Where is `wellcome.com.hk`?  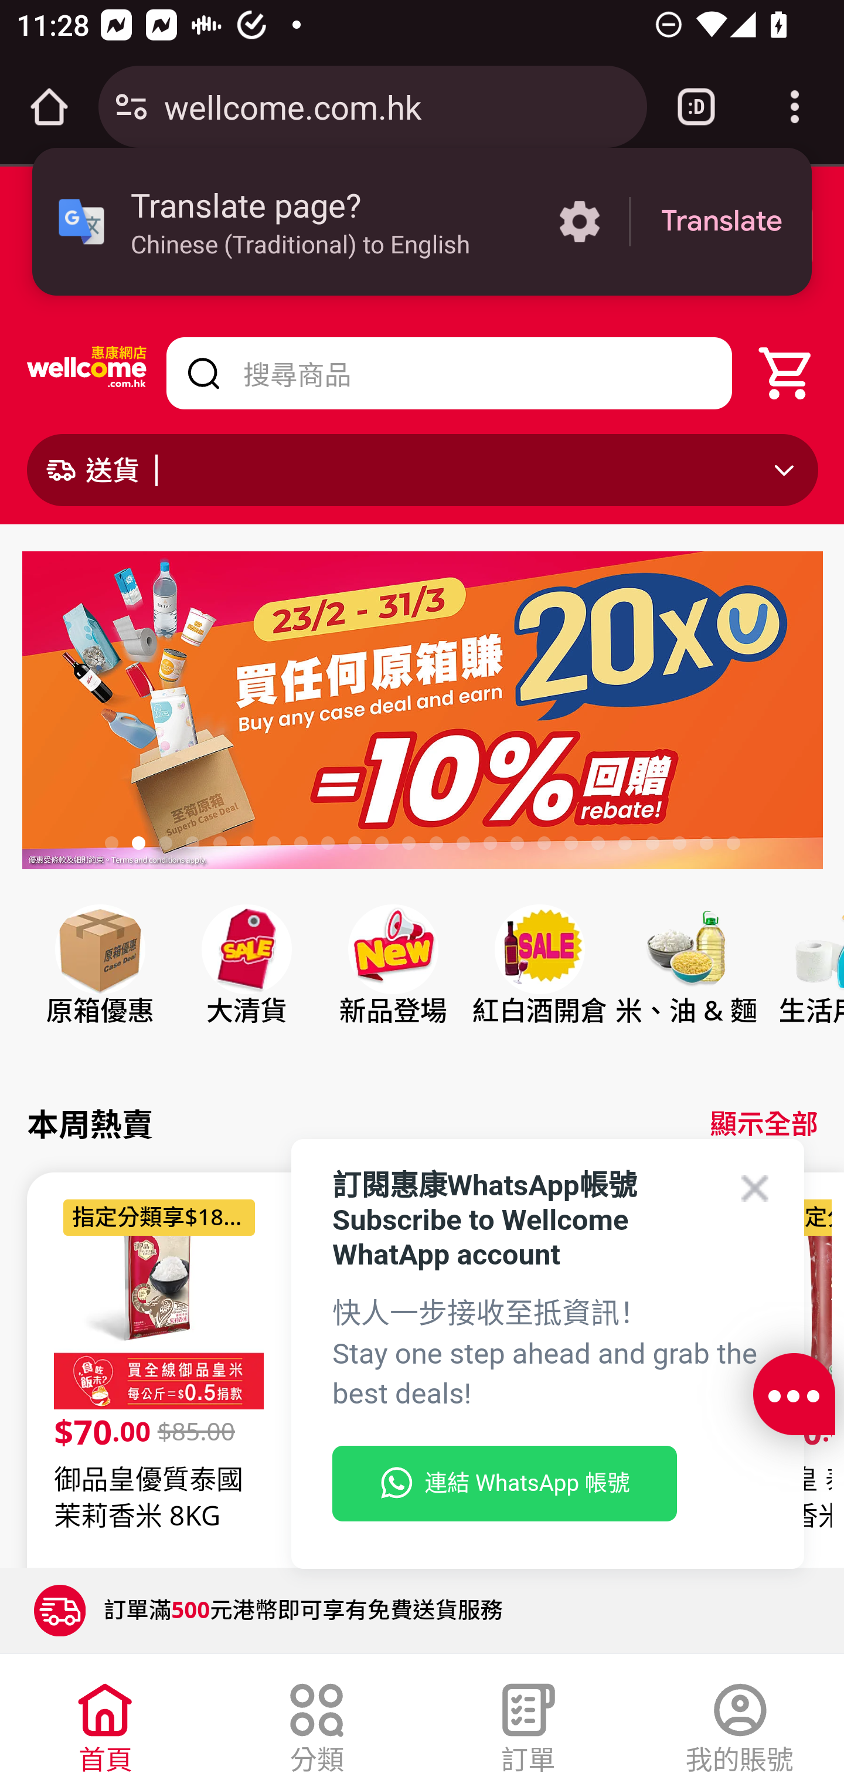
wellcome.com.hk is located at coordinates (397, 106).